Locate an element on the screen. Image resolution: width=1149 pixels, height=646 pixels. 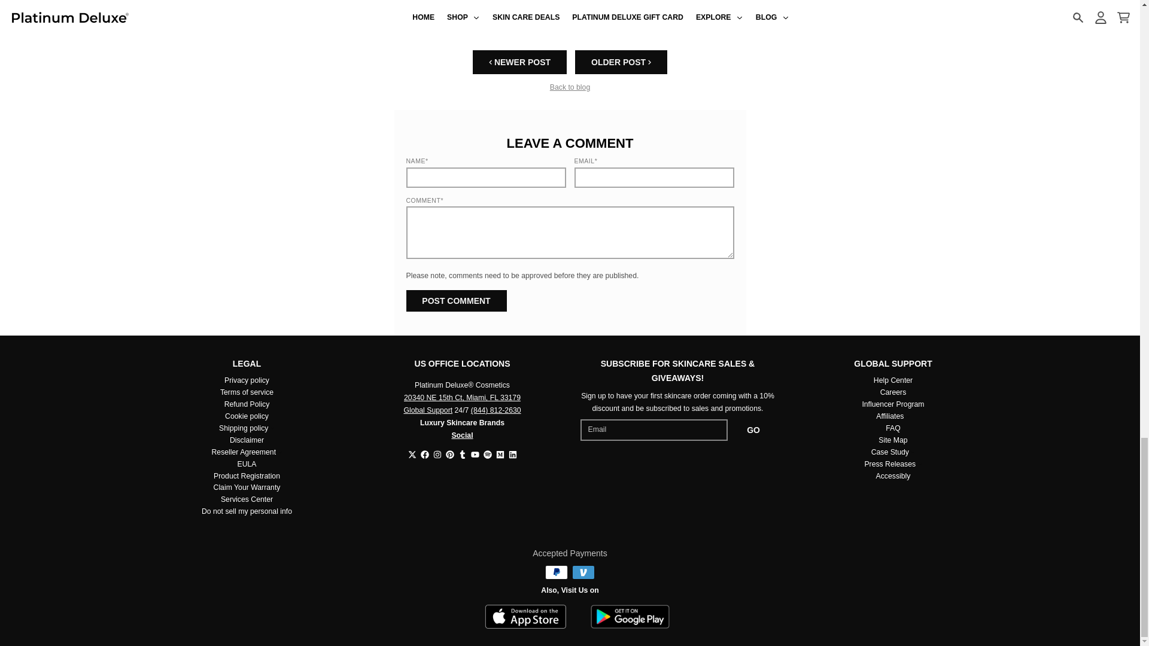
Tumblr - Platinum Deluxe Cosmetics is located at coordinates (462, 454).